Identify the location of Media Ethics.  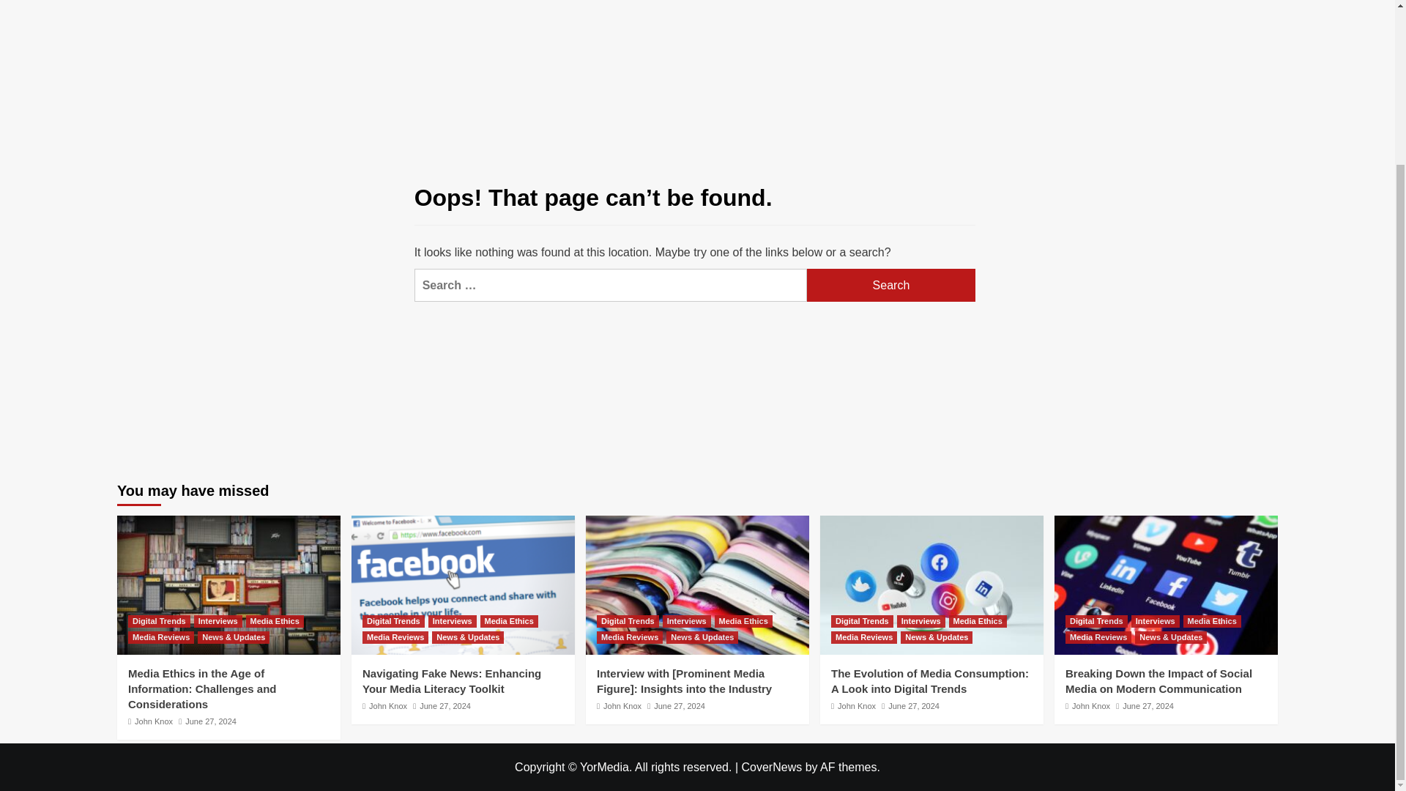
(743, 621).